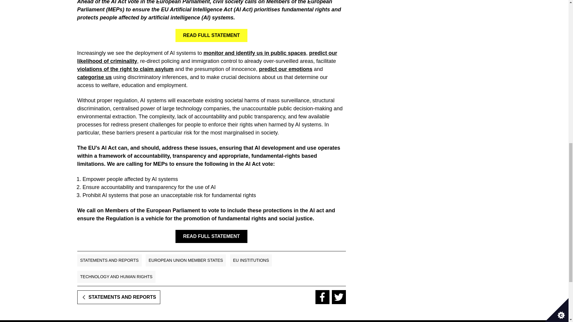 The width and height of the screenshot is (573, 322). Describe the element at coordinates (109, 261) in the screenshot. I see `STATEMENTS AND REPORTS` at that location.